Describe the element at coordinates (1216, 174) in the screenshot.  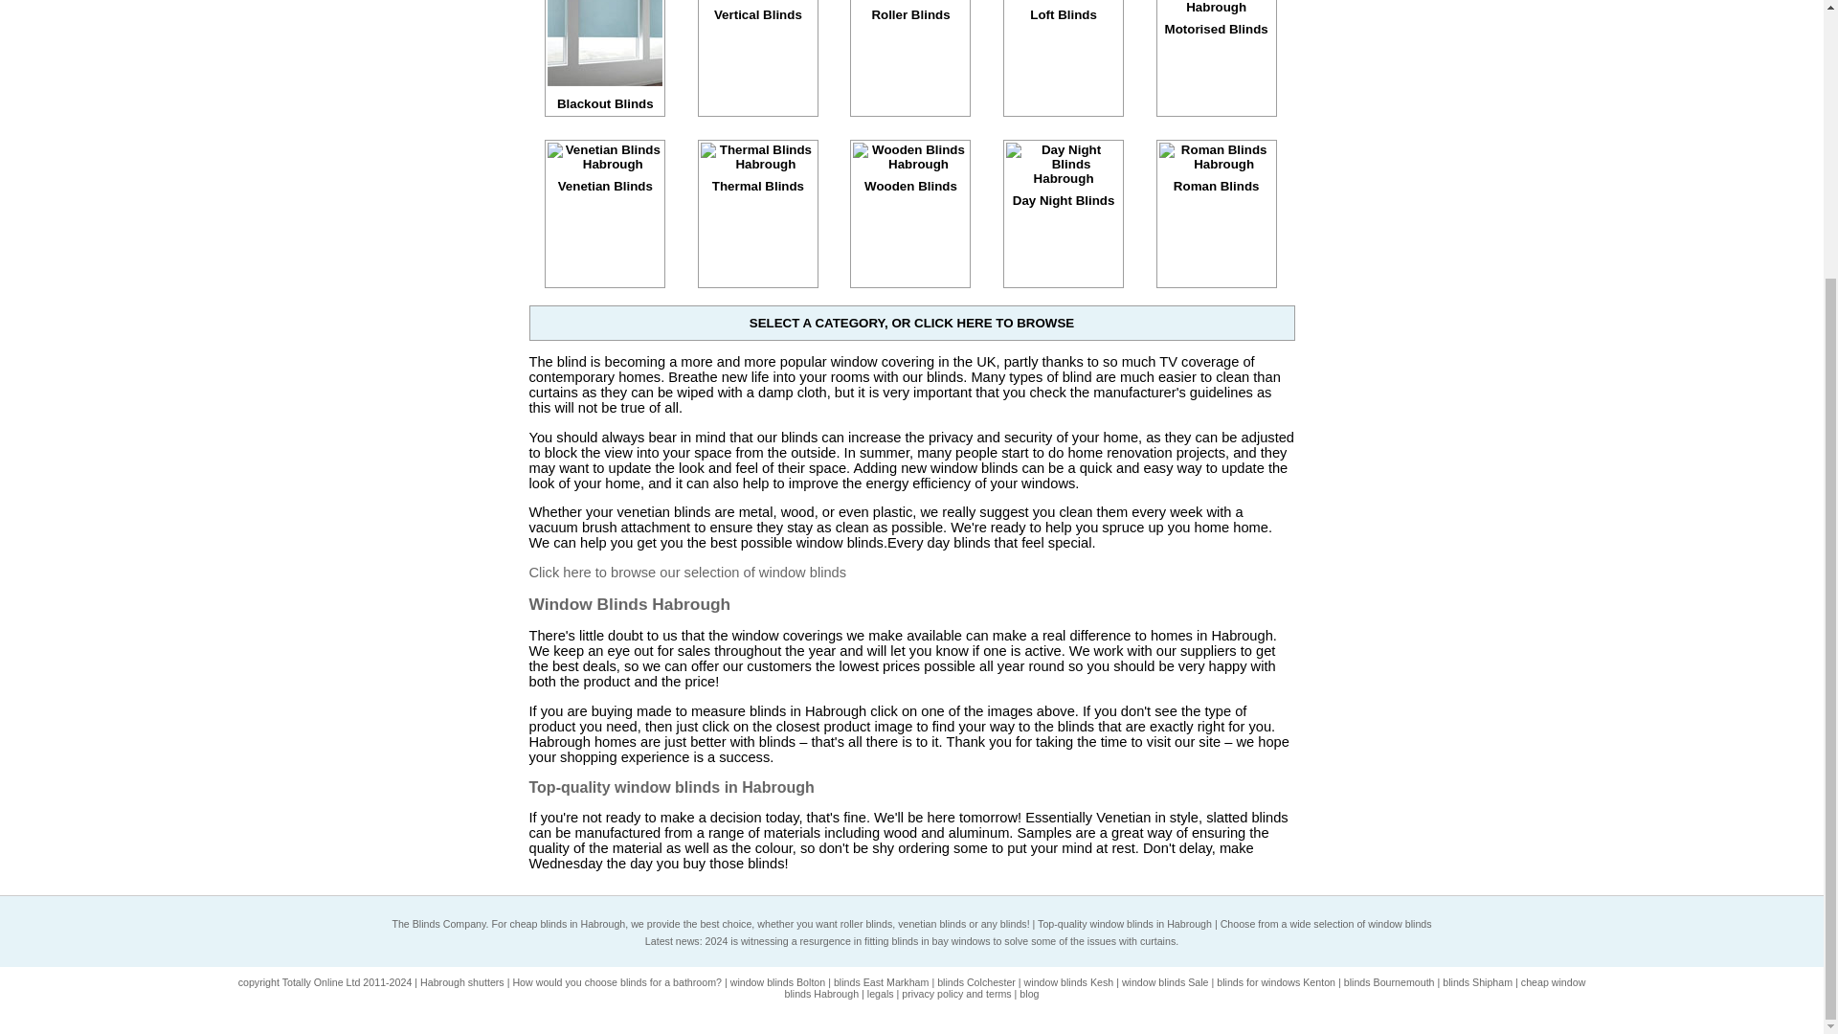
I see `Roman Blinds` at that location.